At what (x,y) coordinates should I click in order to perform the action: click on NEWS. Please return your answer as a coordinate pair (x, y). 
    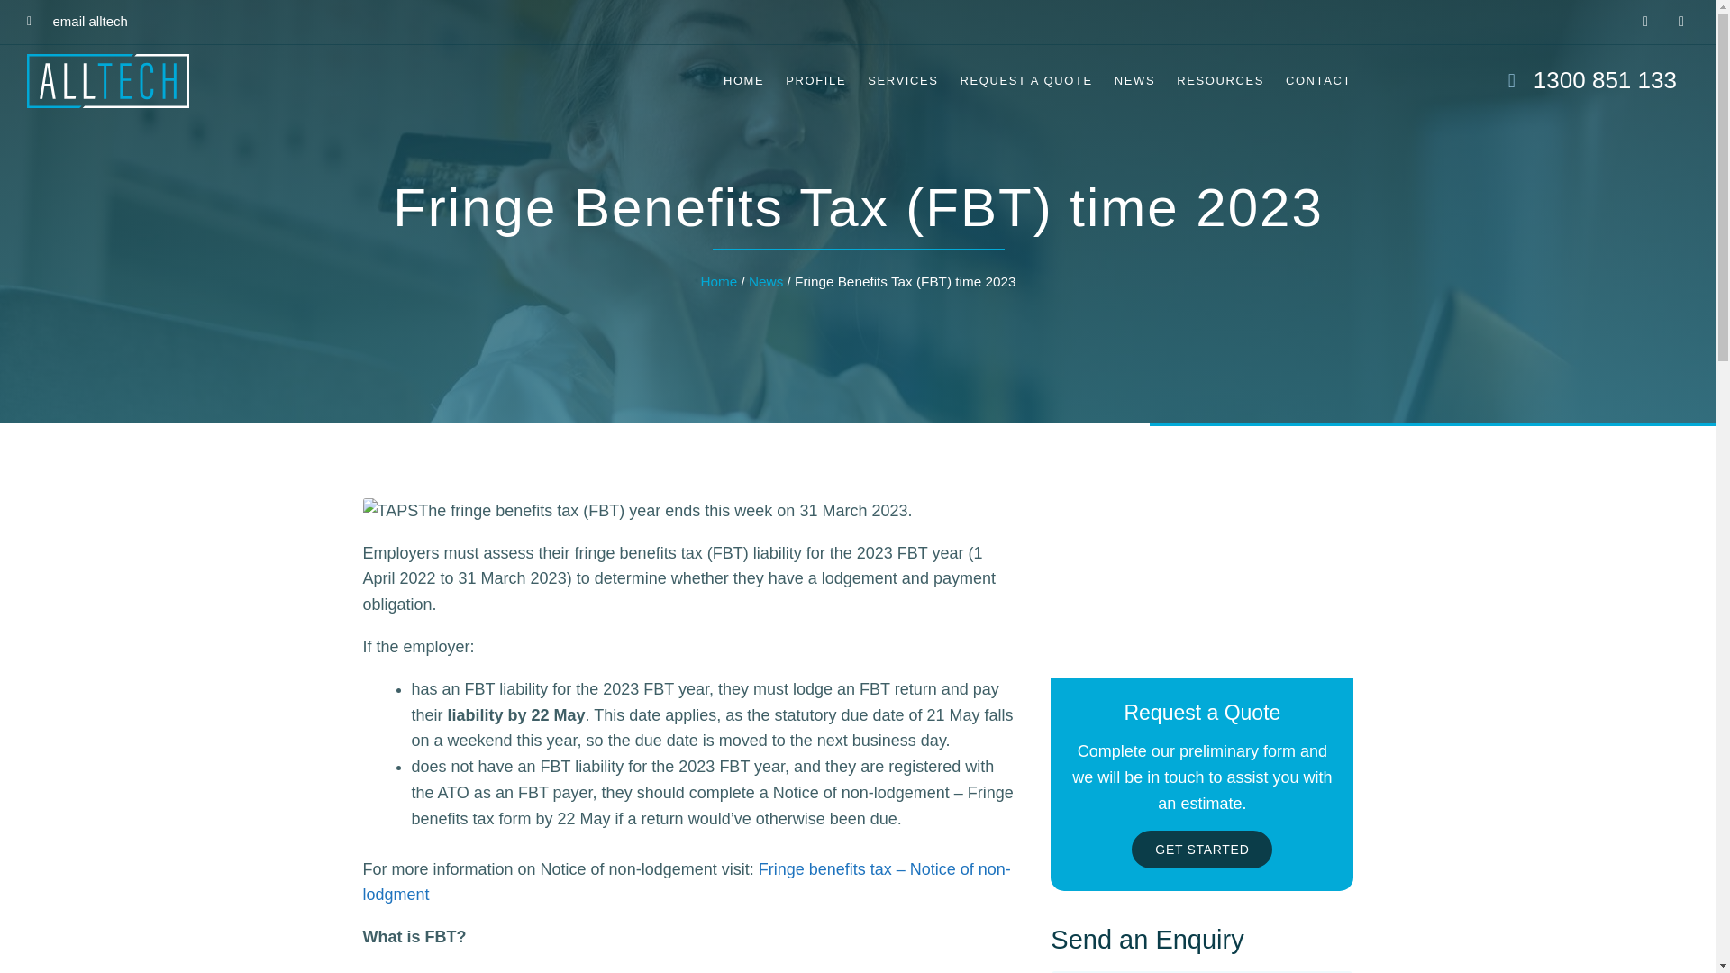
    Looking at the image, I should click on (1134, 81).